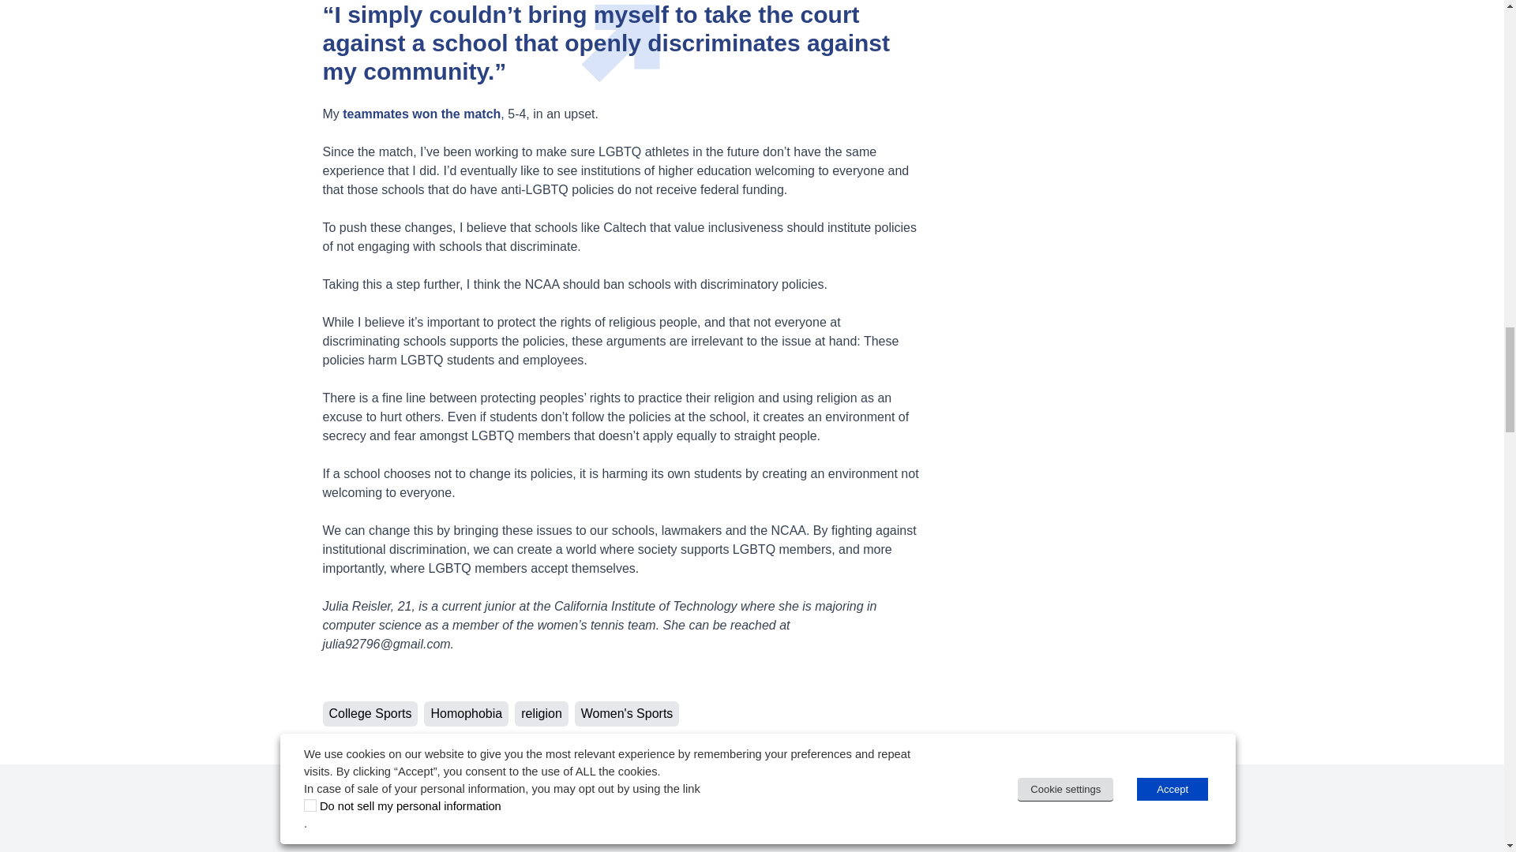 Image resolution: width=1516 pixels, height=852 pixels. I want to click on Homophobia, so click(466, 713).